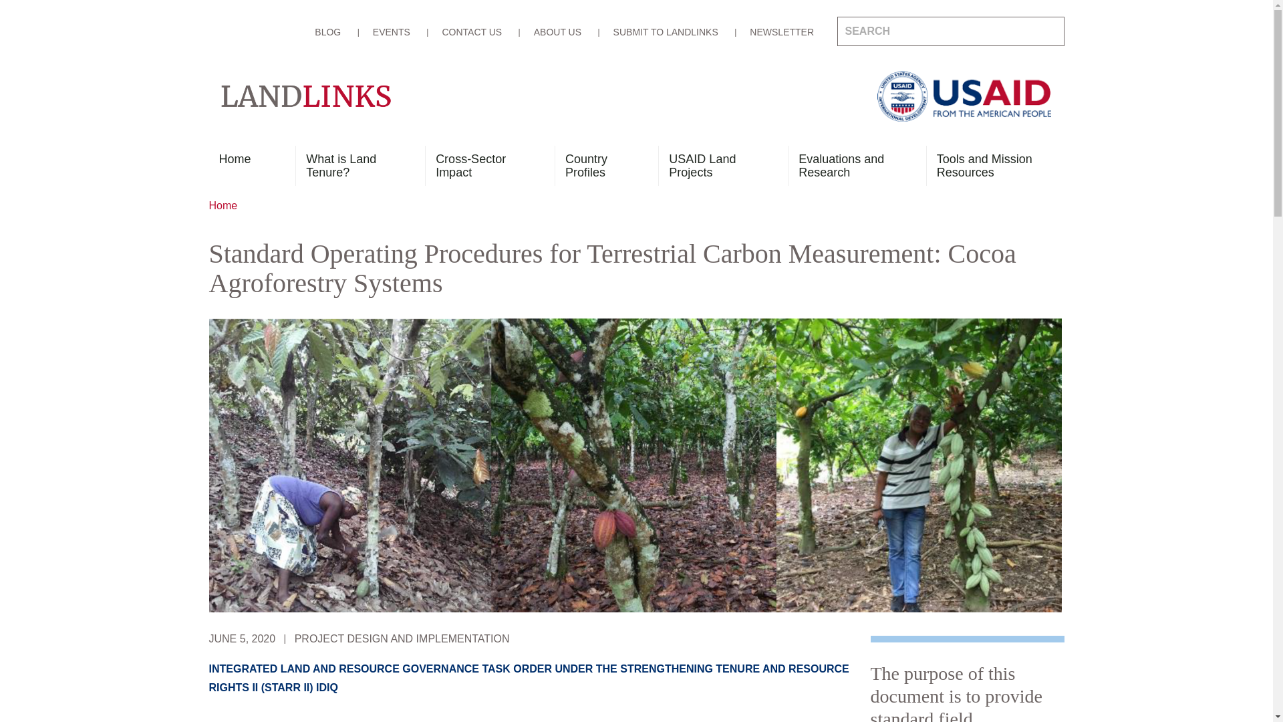  What do you see at coordinates (601, 166) in the screenshot?
I see `Country Profiles` at bounding box center [601, 166].